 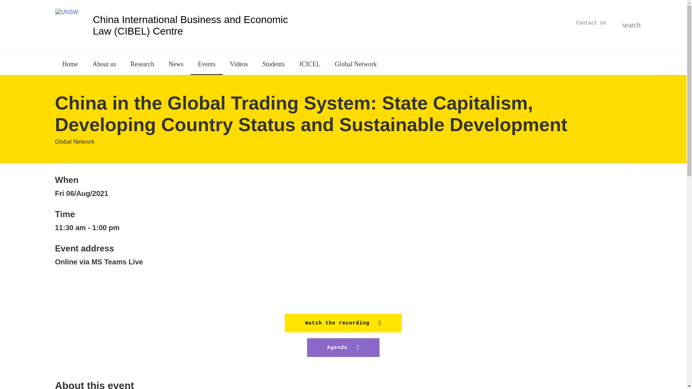 What do you see at coordinates (196, 25) in the screenshot?
I see `Home` at bounding box center [196, 25].